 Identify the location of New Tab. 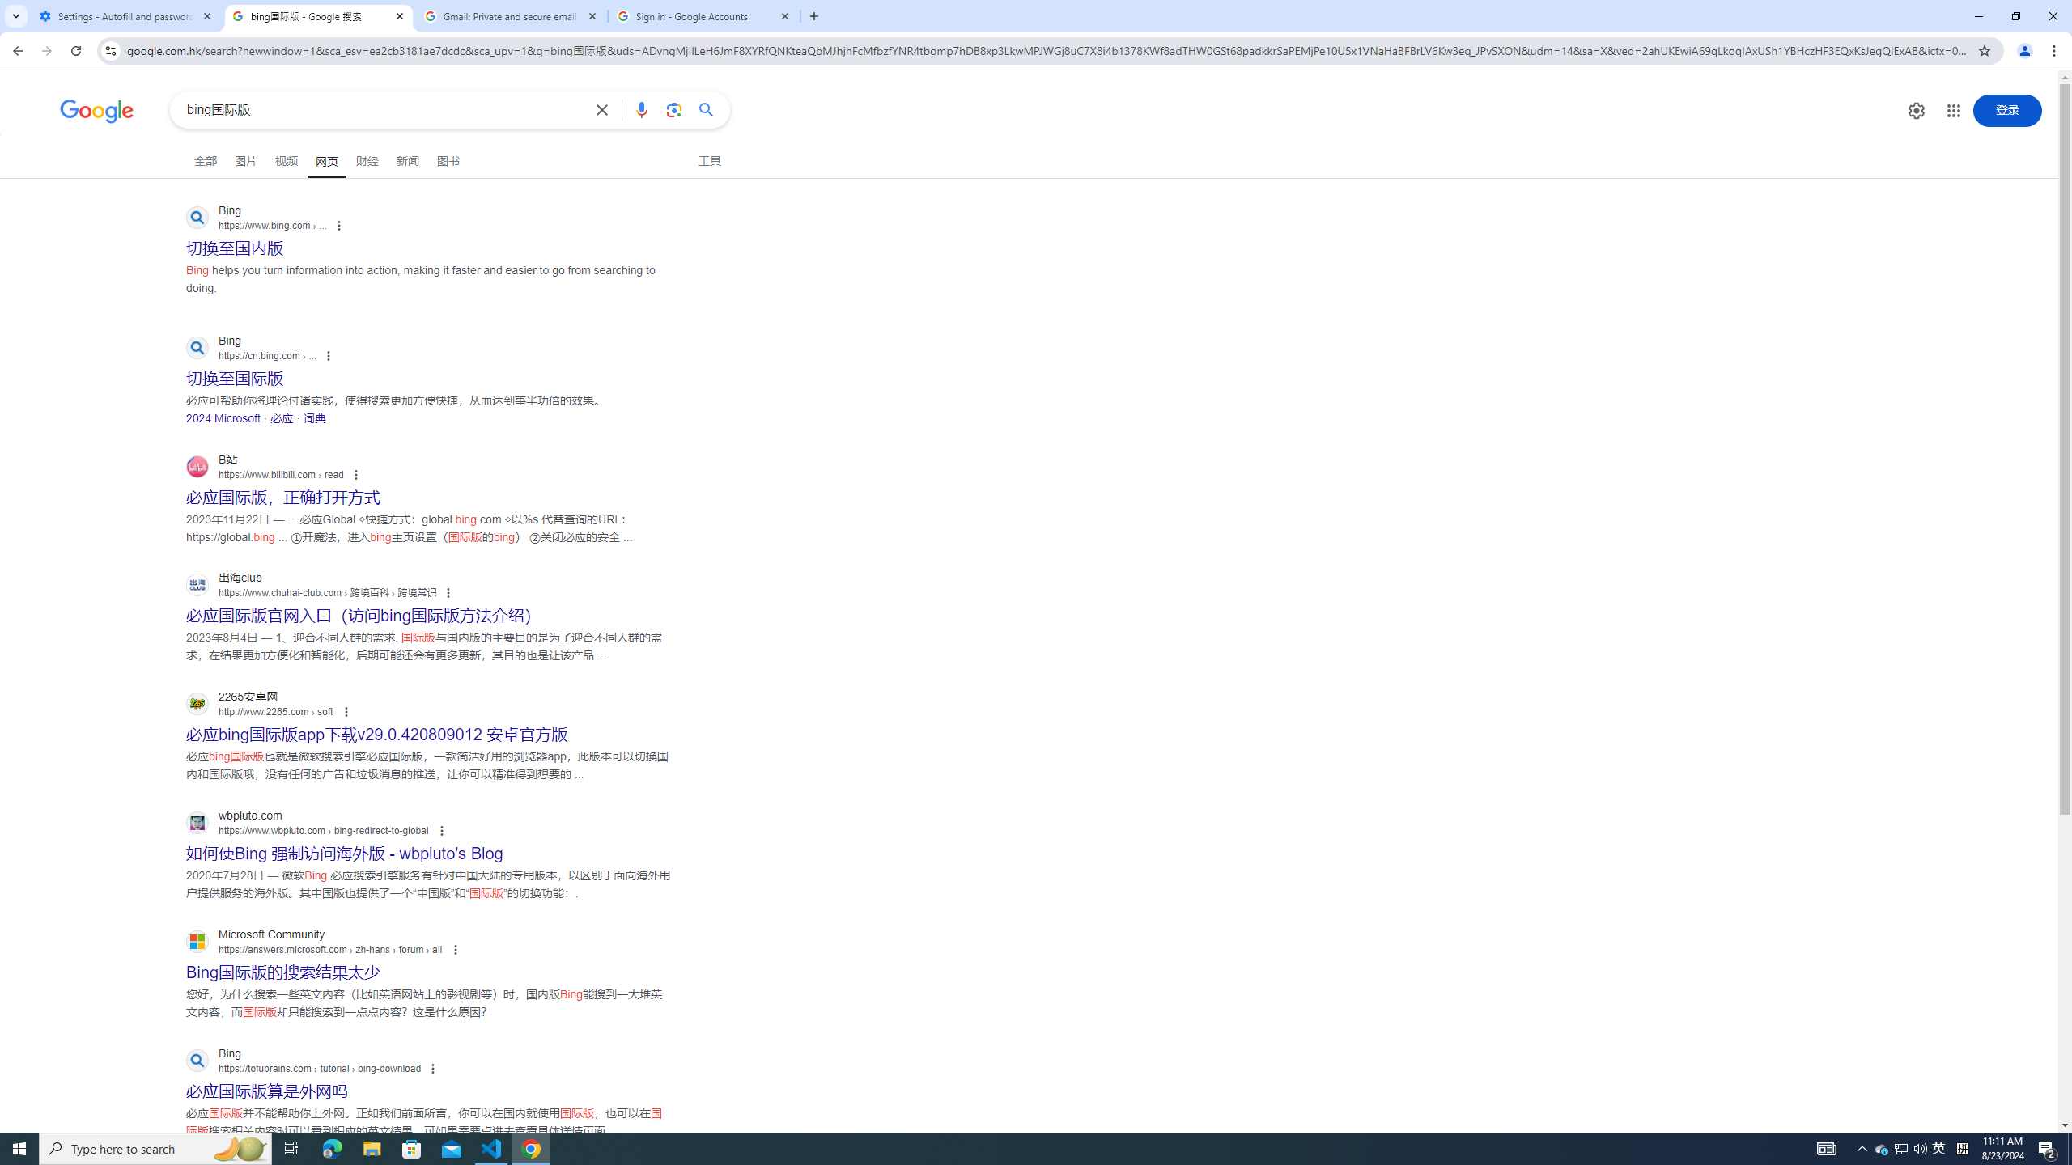
(814, 16).